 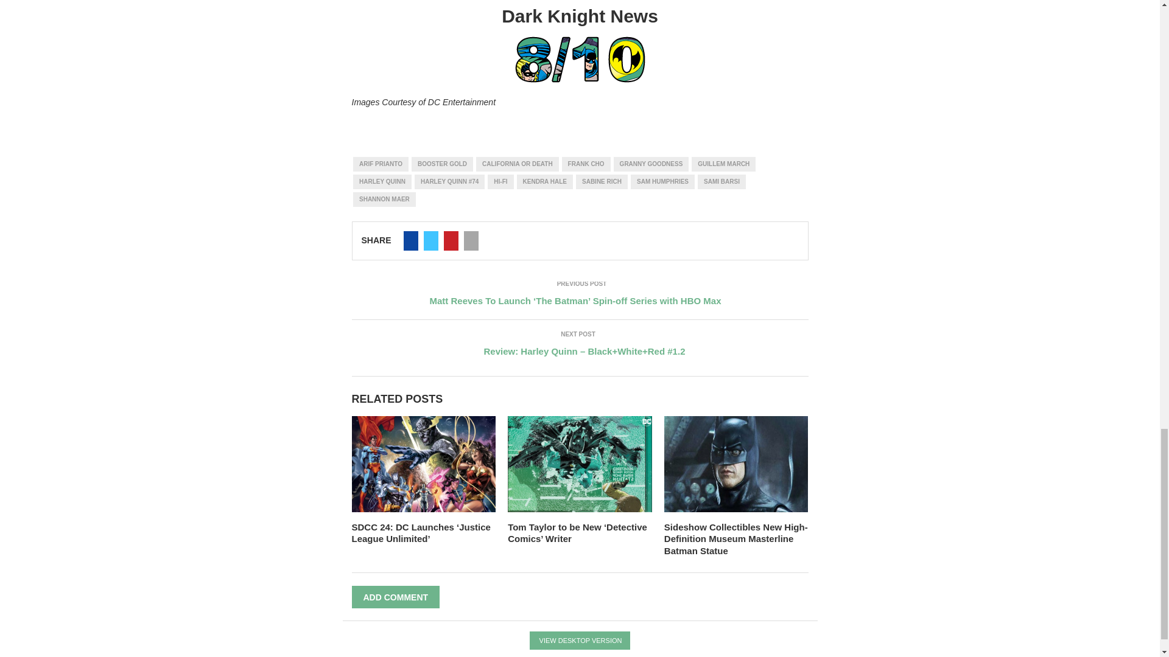 I want to click on KENDRA HALE, so click(x=544, y=182).